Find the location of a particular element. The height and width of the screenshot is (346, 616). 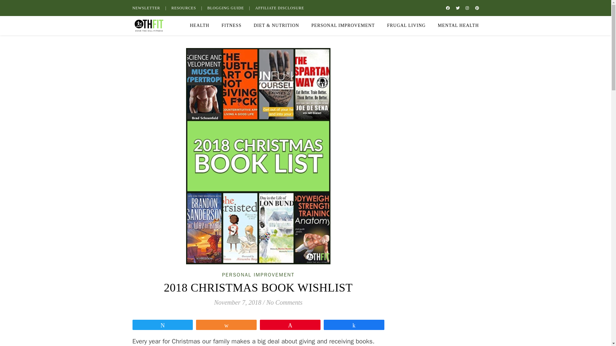

AFFILIATE DISCLOSURE is located at coordinates (279, 8).